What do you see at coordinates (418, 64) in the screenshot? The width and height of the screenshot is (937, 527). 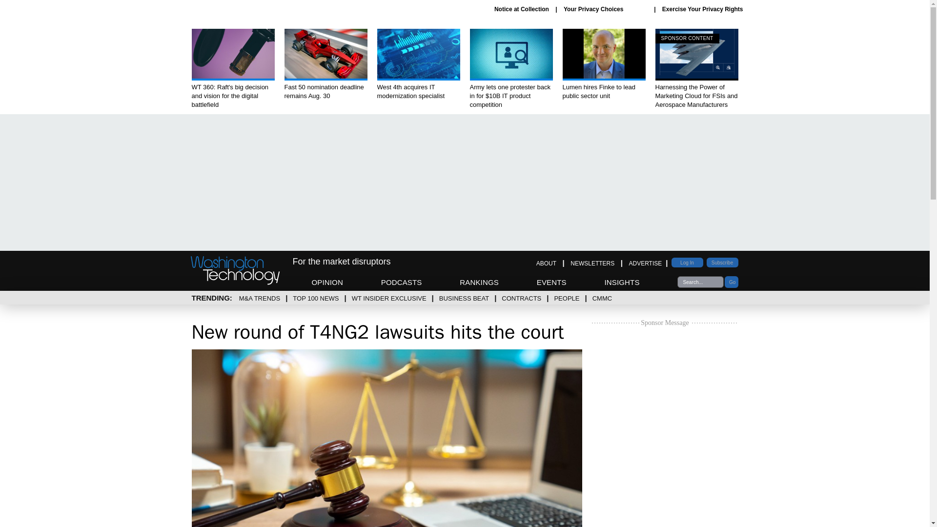 I see `West 4th acquires IT modernization specialist` at bounding box center [418, 64].